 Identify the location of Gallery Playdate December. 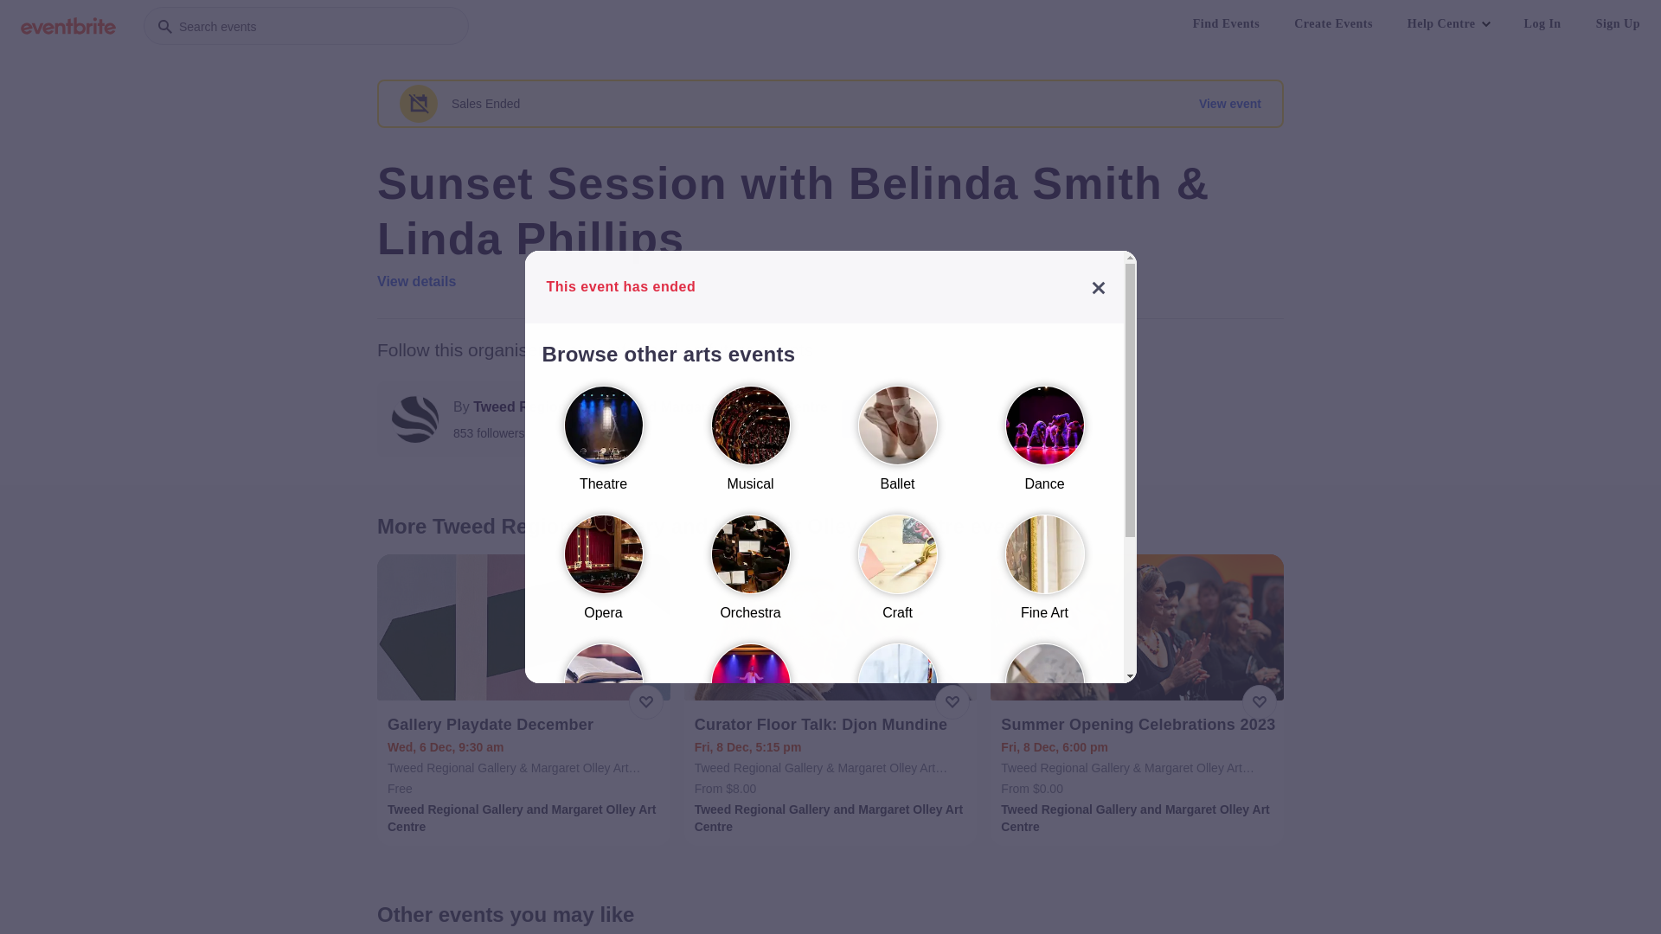
(526, 725).